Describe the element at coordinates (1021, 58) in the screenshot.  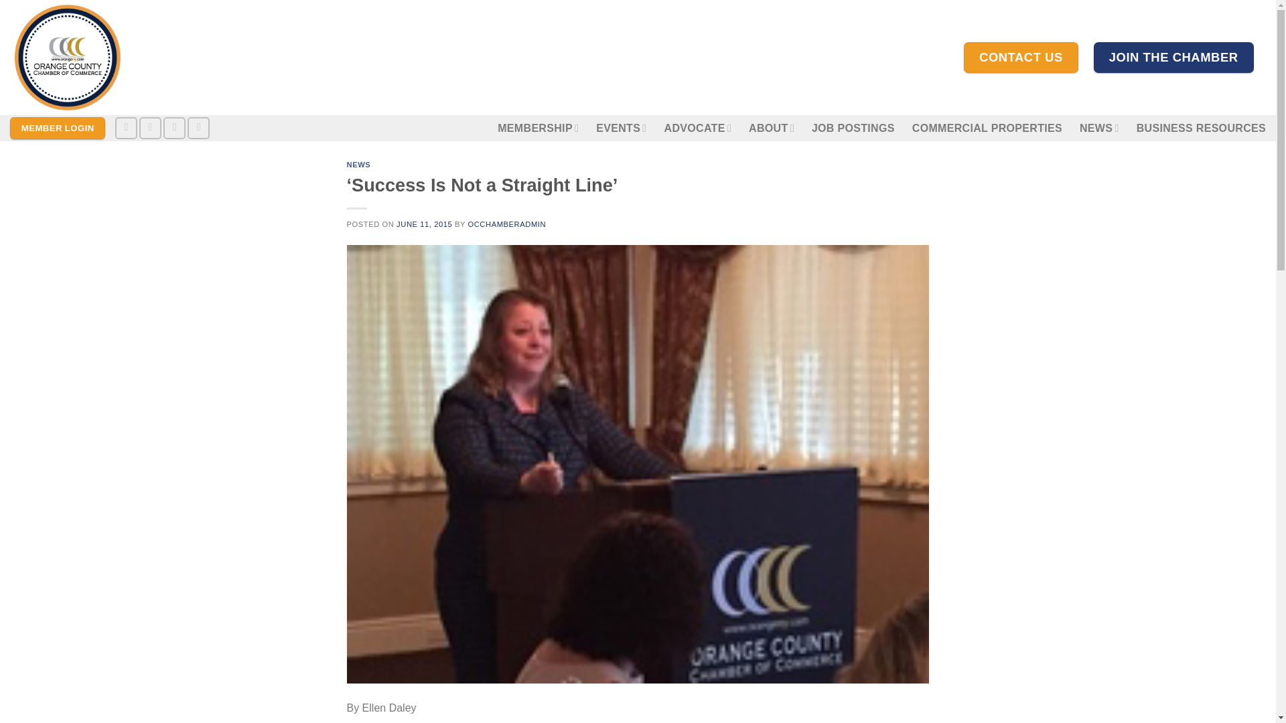
I see `CONTACT US` at that location.